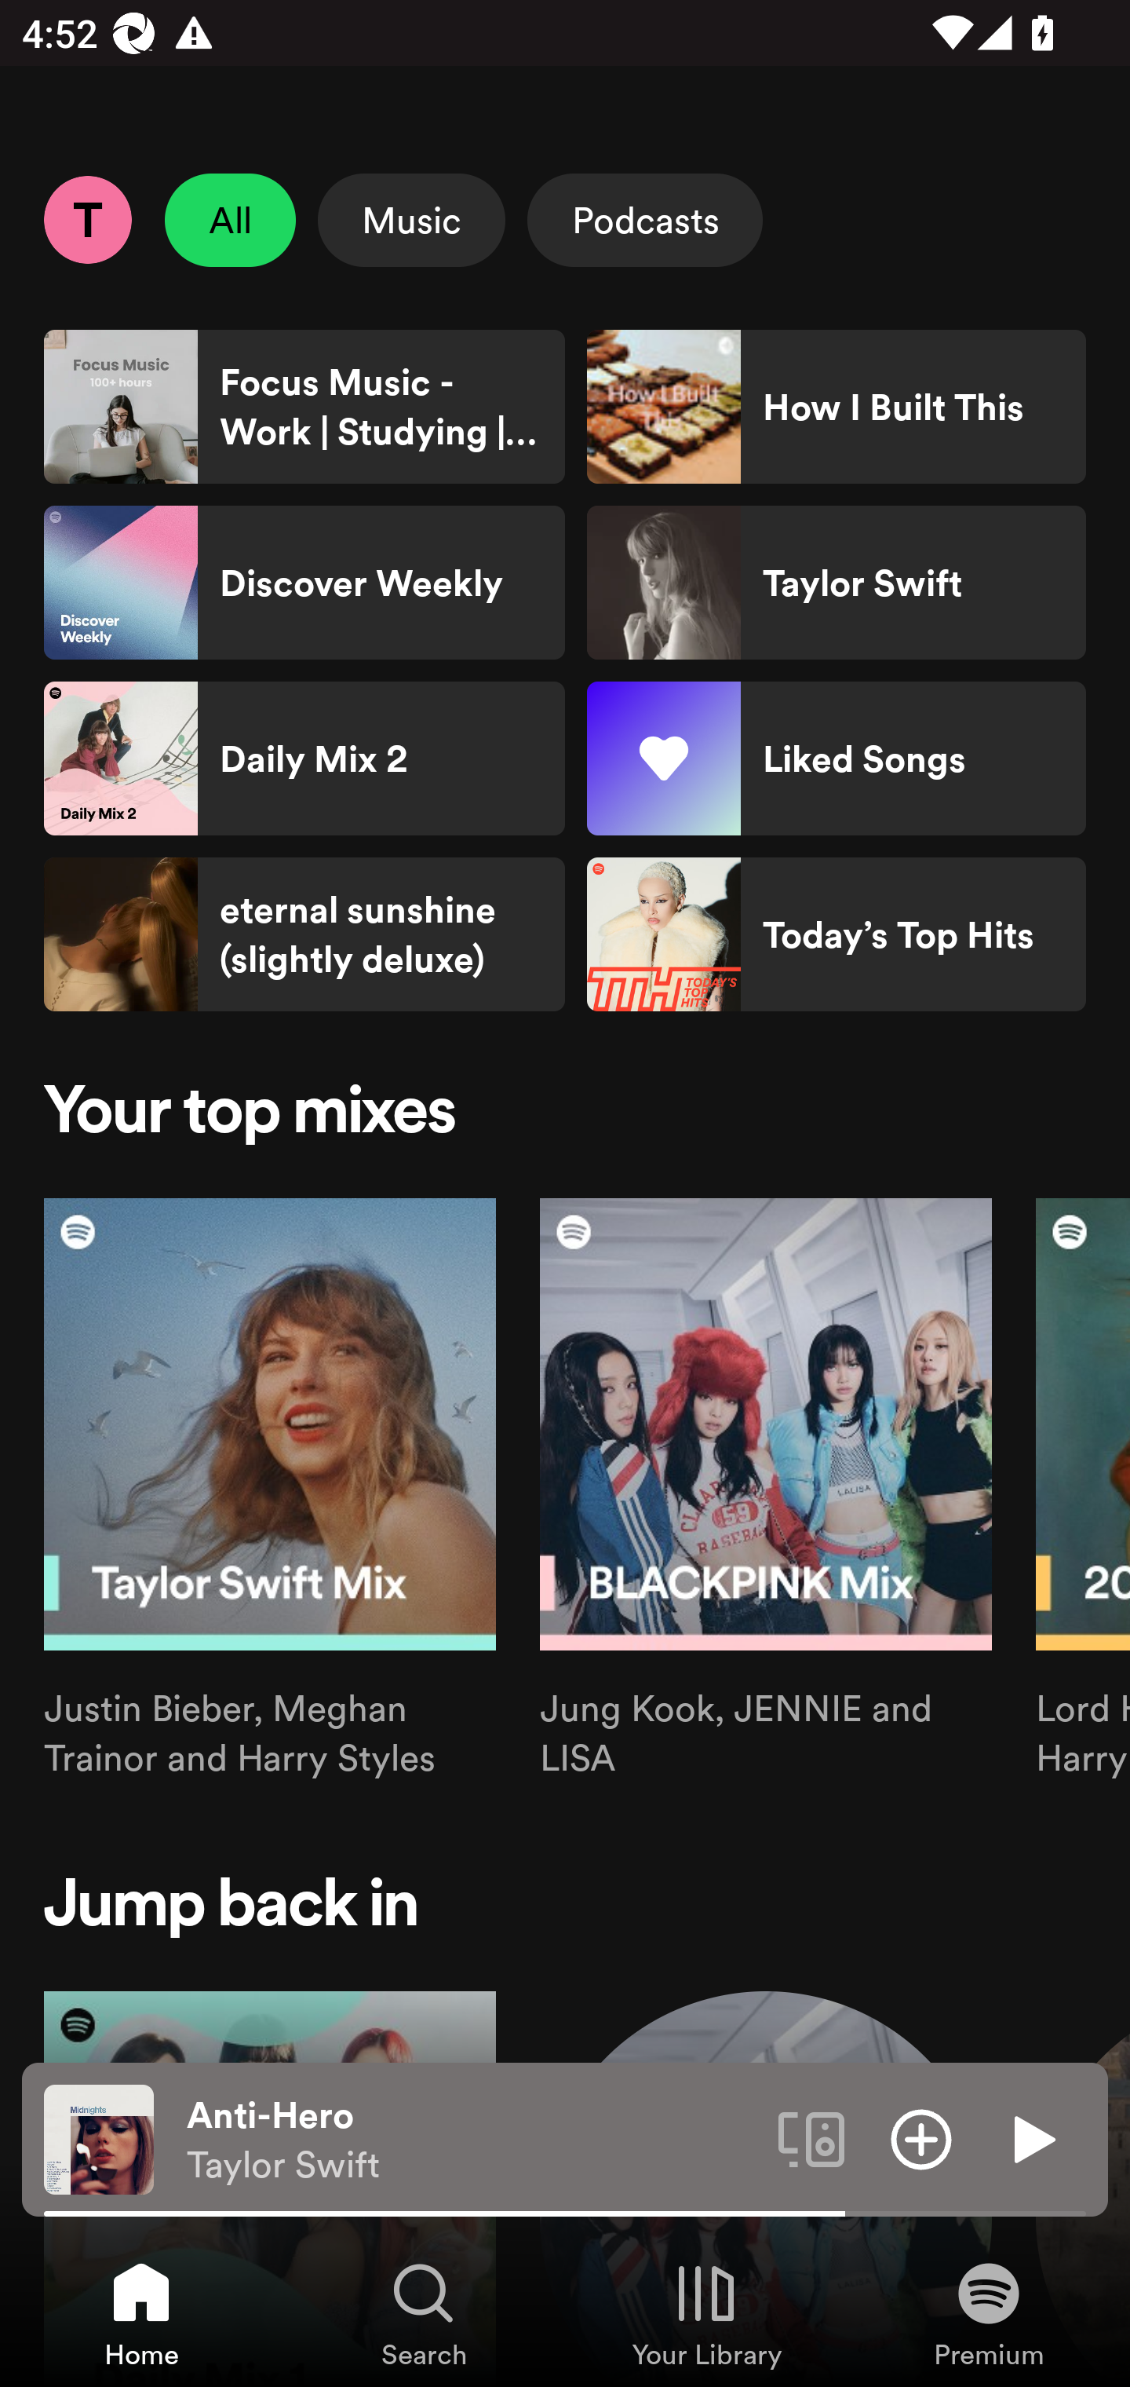 The image size is (1130, 2387). What do you see at coordinates (471, 2140) in the screenshot?
I see `Anti-Hero Taylor Swift` at bounding box center [471, 2140].